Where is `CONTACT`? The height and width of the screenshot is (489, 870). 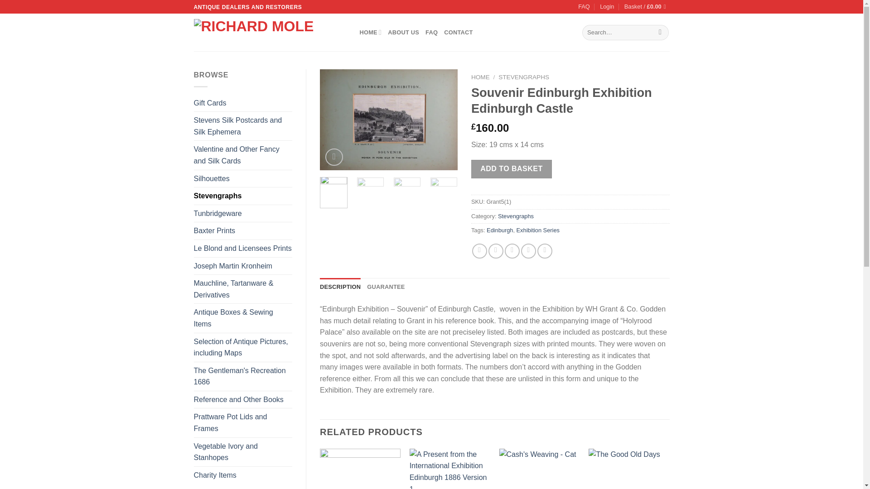 CONTACT is located at coordinates (458, 32).